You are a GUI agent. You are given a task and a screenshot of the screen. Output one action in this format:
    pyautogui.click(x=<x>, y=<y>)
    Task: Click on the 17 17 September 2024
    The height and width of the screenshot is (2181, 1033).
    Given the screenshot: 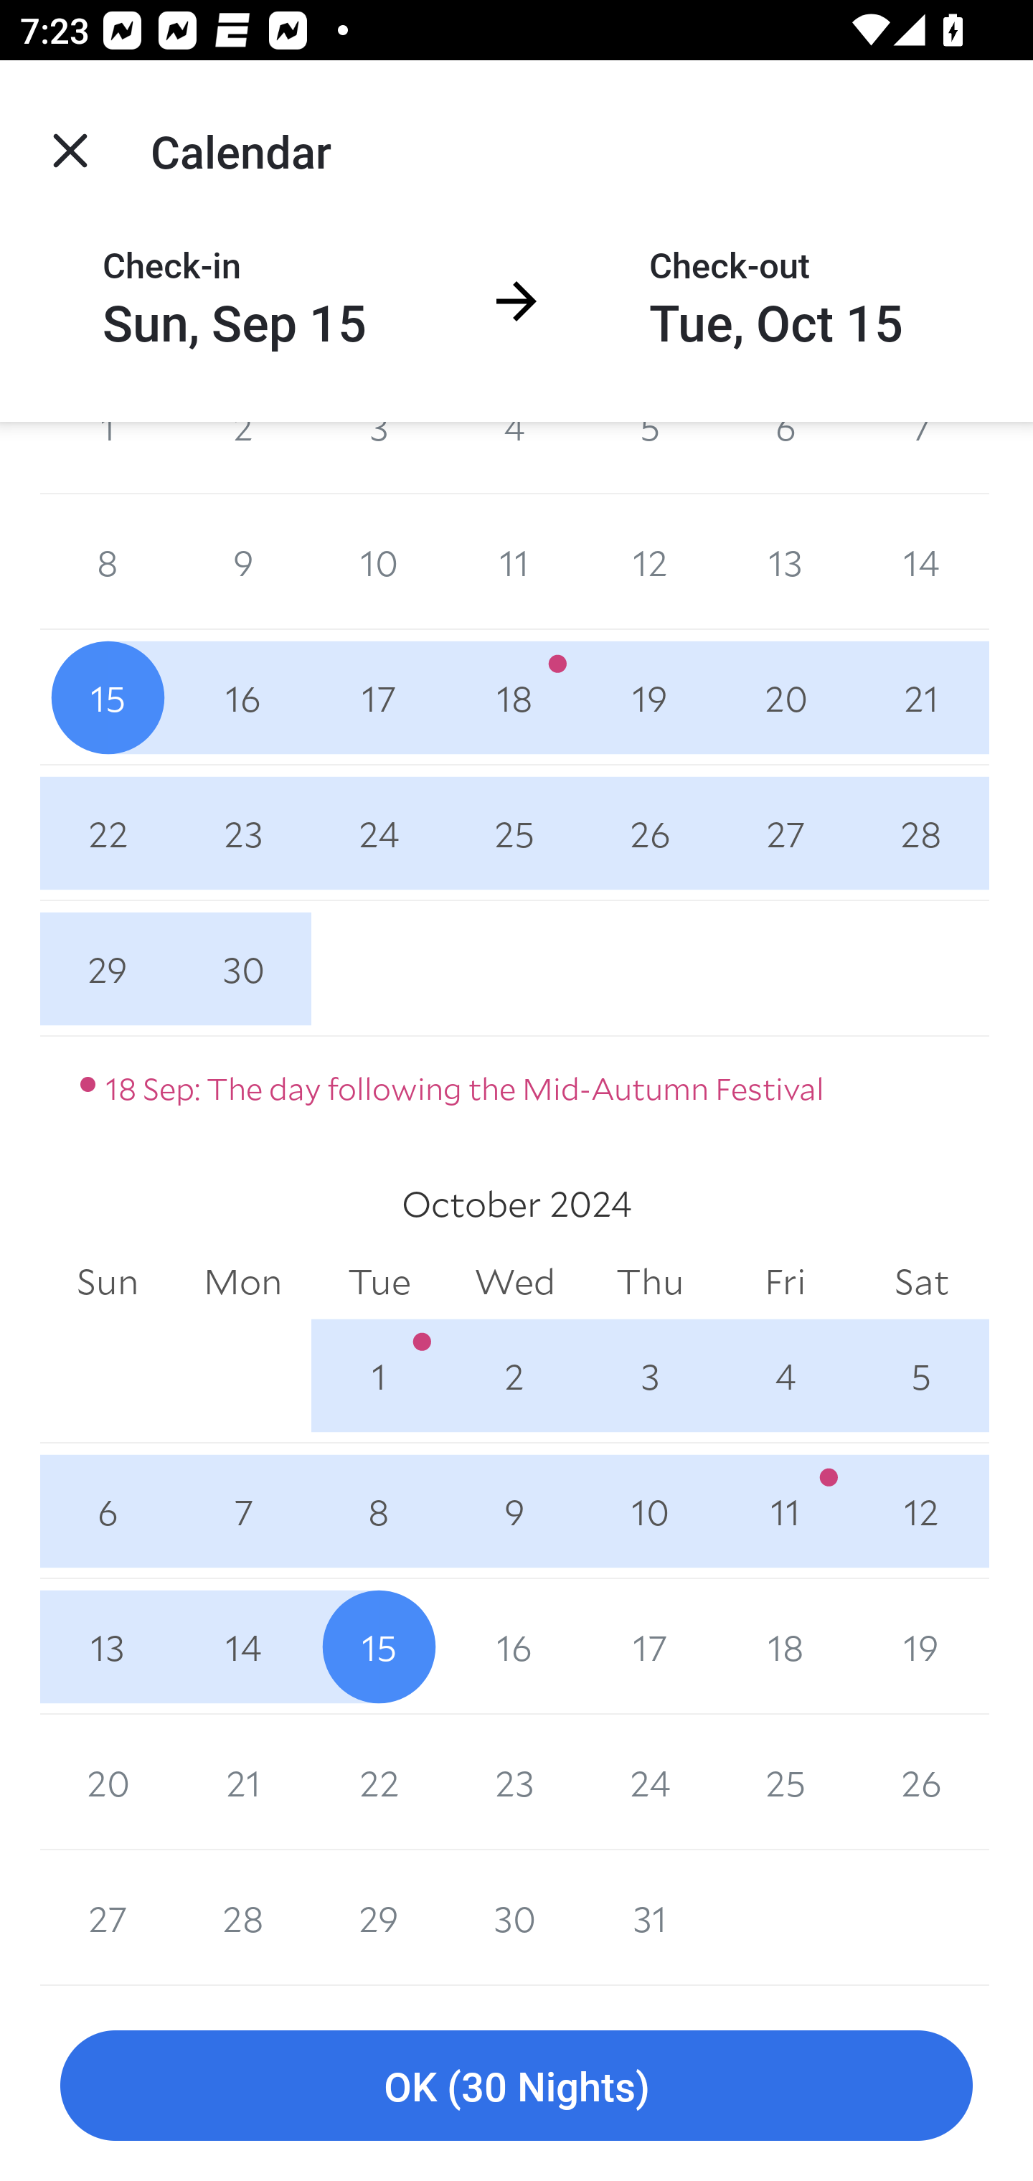 What is the action you would take?
    pyautogui.click(x=379, y=697)
    